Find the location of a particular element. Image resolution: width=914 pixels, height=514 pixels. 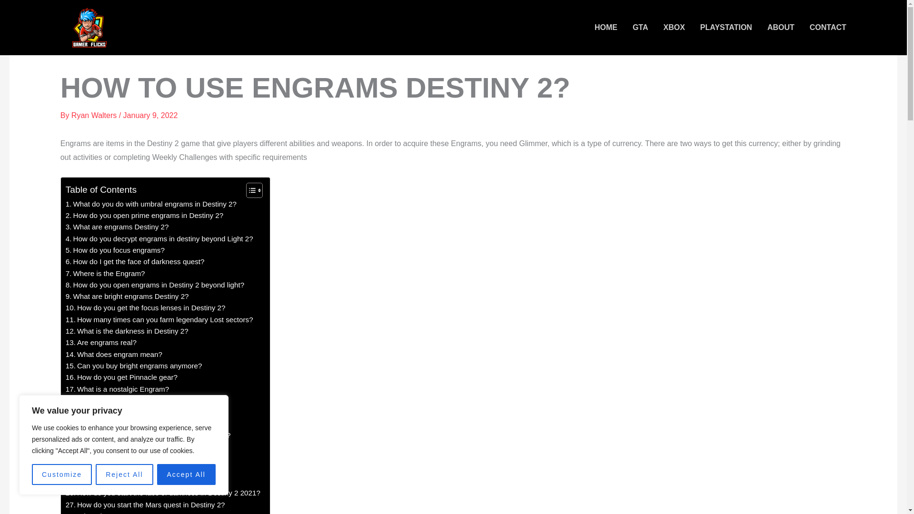

Where is the Engram? is located at coordinates (106, 273).